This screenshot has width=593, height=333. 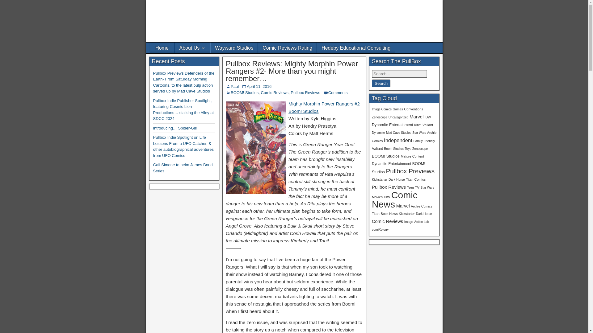 I want to click on Wayward Studios, so click(x=234, y=48).